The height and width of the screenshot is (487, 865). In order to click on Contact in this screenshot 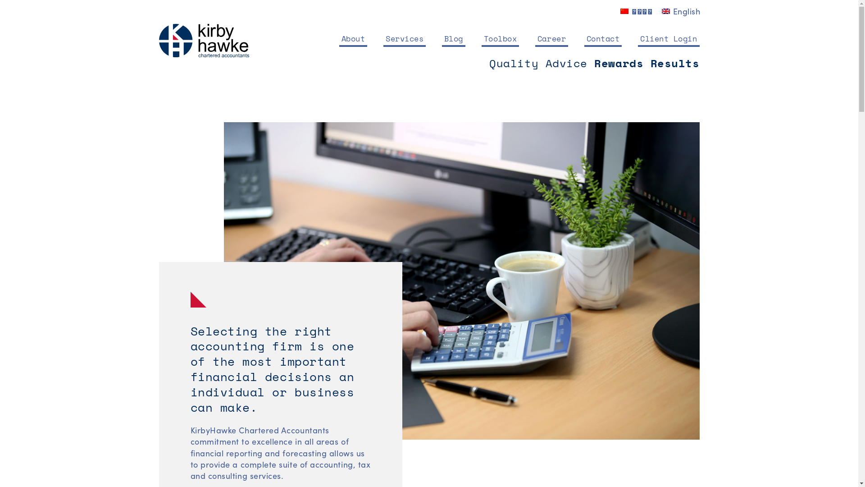, I will do `click(603, 39)`.